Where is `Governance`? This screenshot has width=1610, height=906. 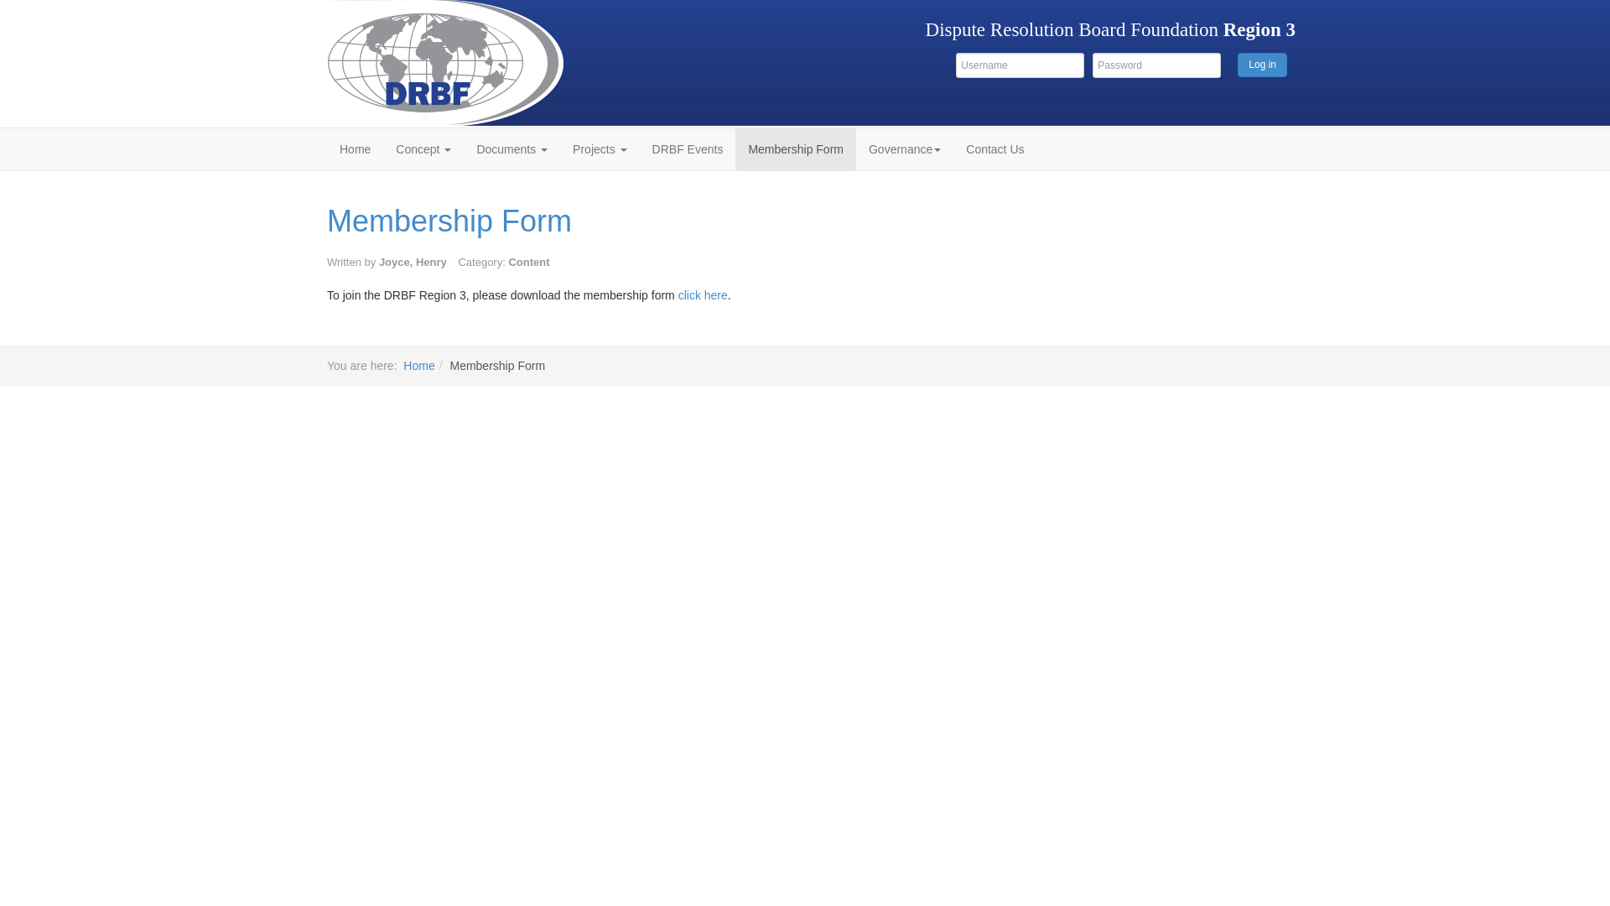 Governance is located at coordinates (905, 149).